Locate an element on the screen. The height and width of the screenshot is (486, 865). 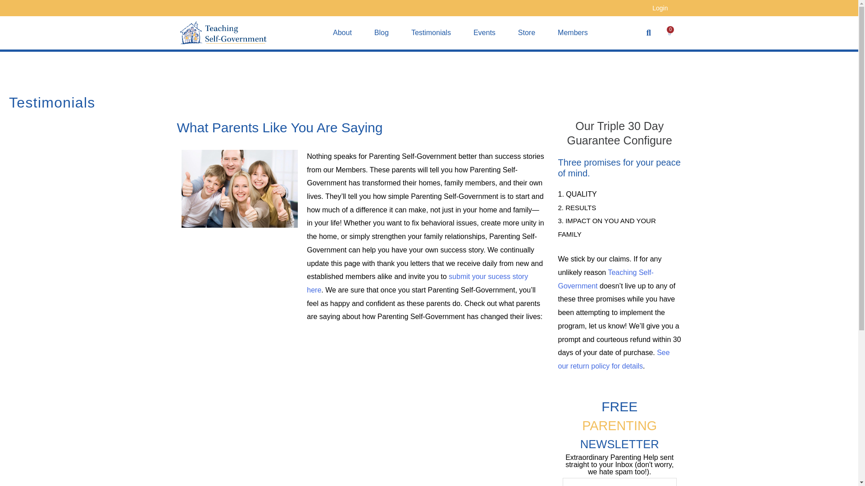
Events is located at coordinates (484, 32).